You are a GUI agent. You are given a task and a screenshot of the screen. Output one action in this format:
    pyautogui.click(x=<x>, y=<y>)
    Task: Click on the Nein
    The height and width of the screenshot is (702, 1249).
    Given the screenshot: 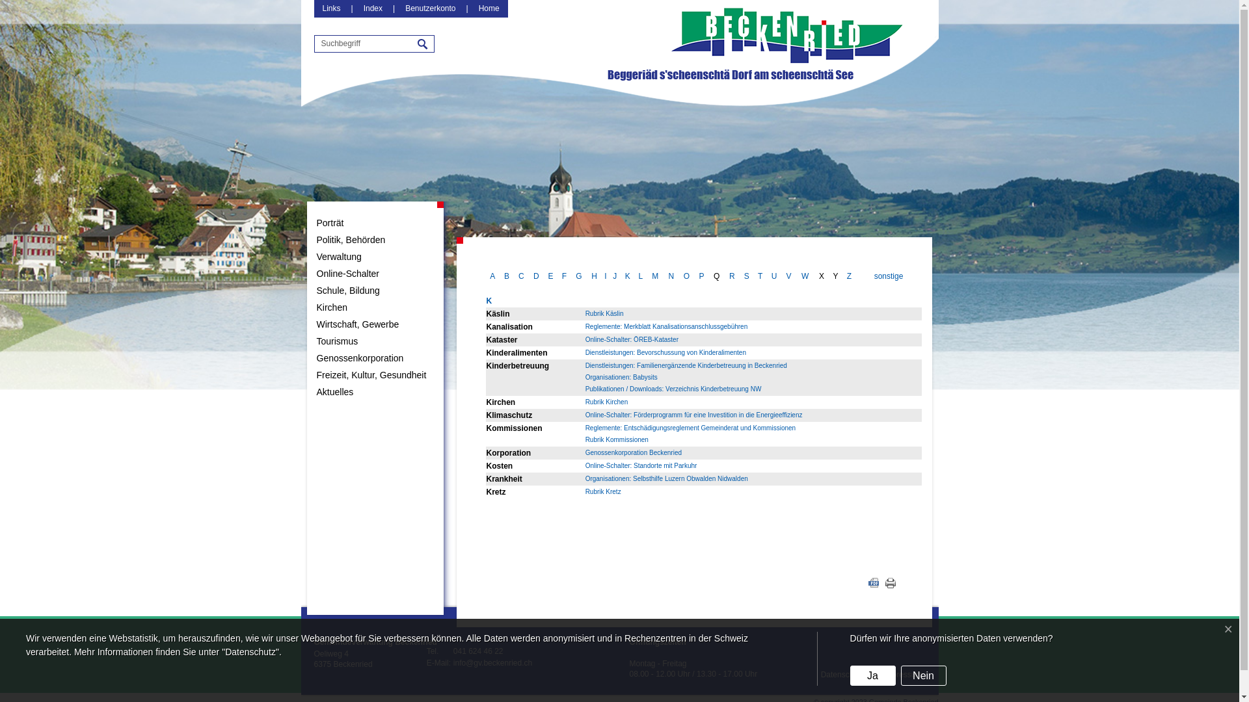 What is the action you would take?
    pyautogui.click(x=924, y=676)
    